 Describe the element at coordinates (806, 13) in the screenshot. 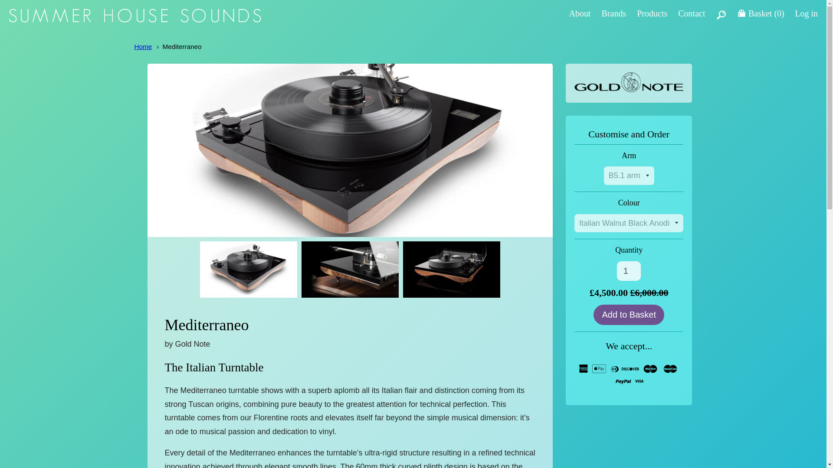

I see `Log in` at that location.